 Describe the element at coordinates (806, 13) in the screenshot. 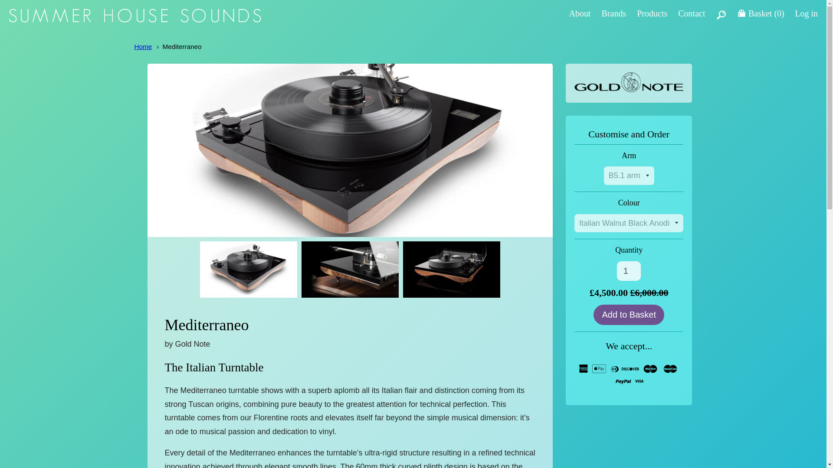

I see `Log in` at that location.